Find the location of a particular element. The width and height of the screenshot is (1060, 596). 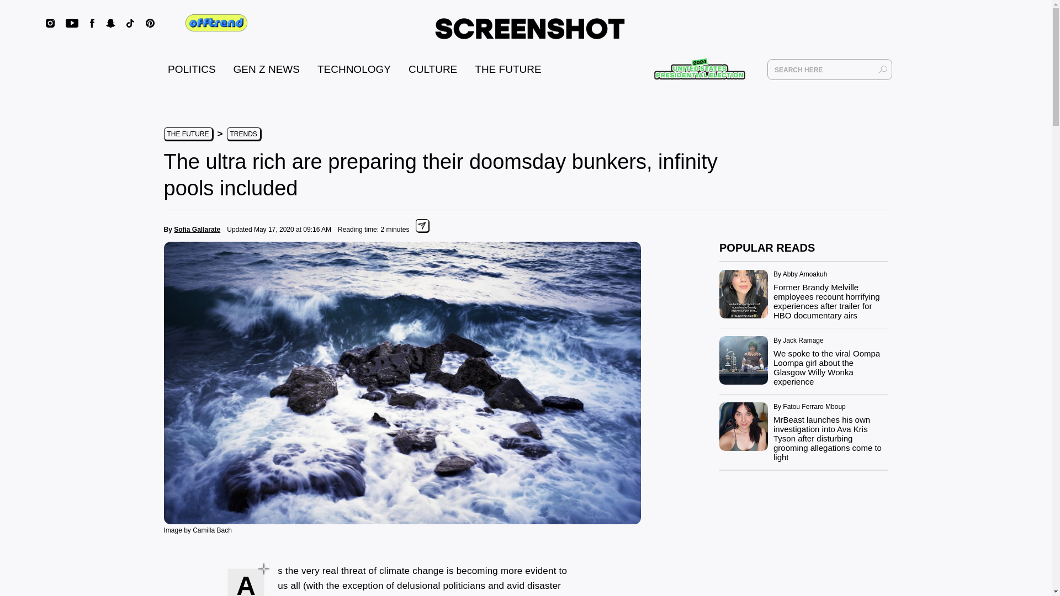

POLITICS is located at coordinates (192, 69).